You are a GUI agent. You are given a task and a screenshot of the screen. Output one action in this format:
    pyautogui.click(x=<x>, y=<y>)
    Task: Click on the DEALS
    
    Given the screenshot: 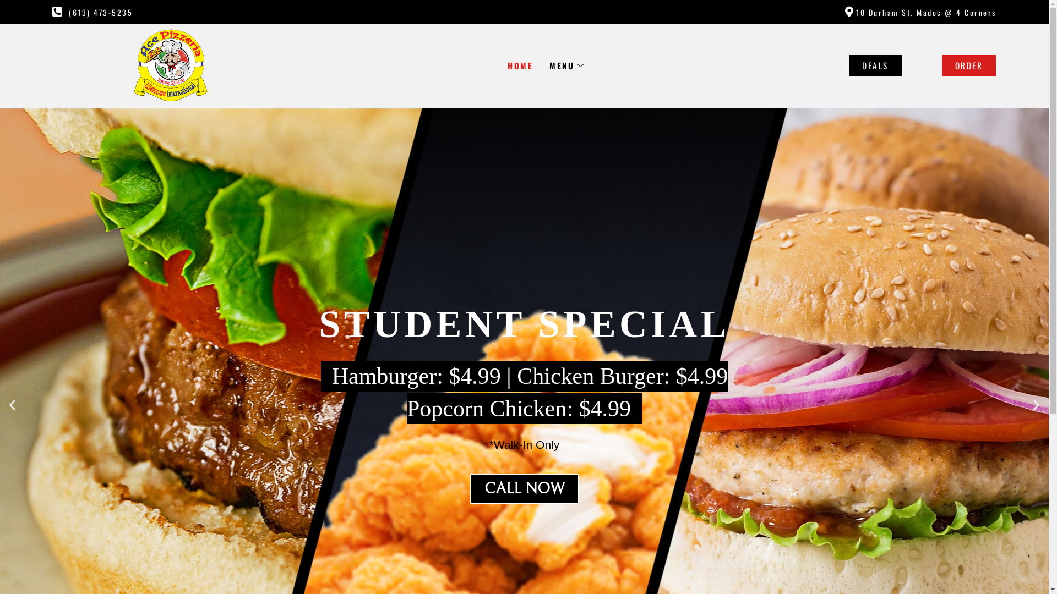 What is the action you would take?
    pyautogui.click(x=875, y=66)
    